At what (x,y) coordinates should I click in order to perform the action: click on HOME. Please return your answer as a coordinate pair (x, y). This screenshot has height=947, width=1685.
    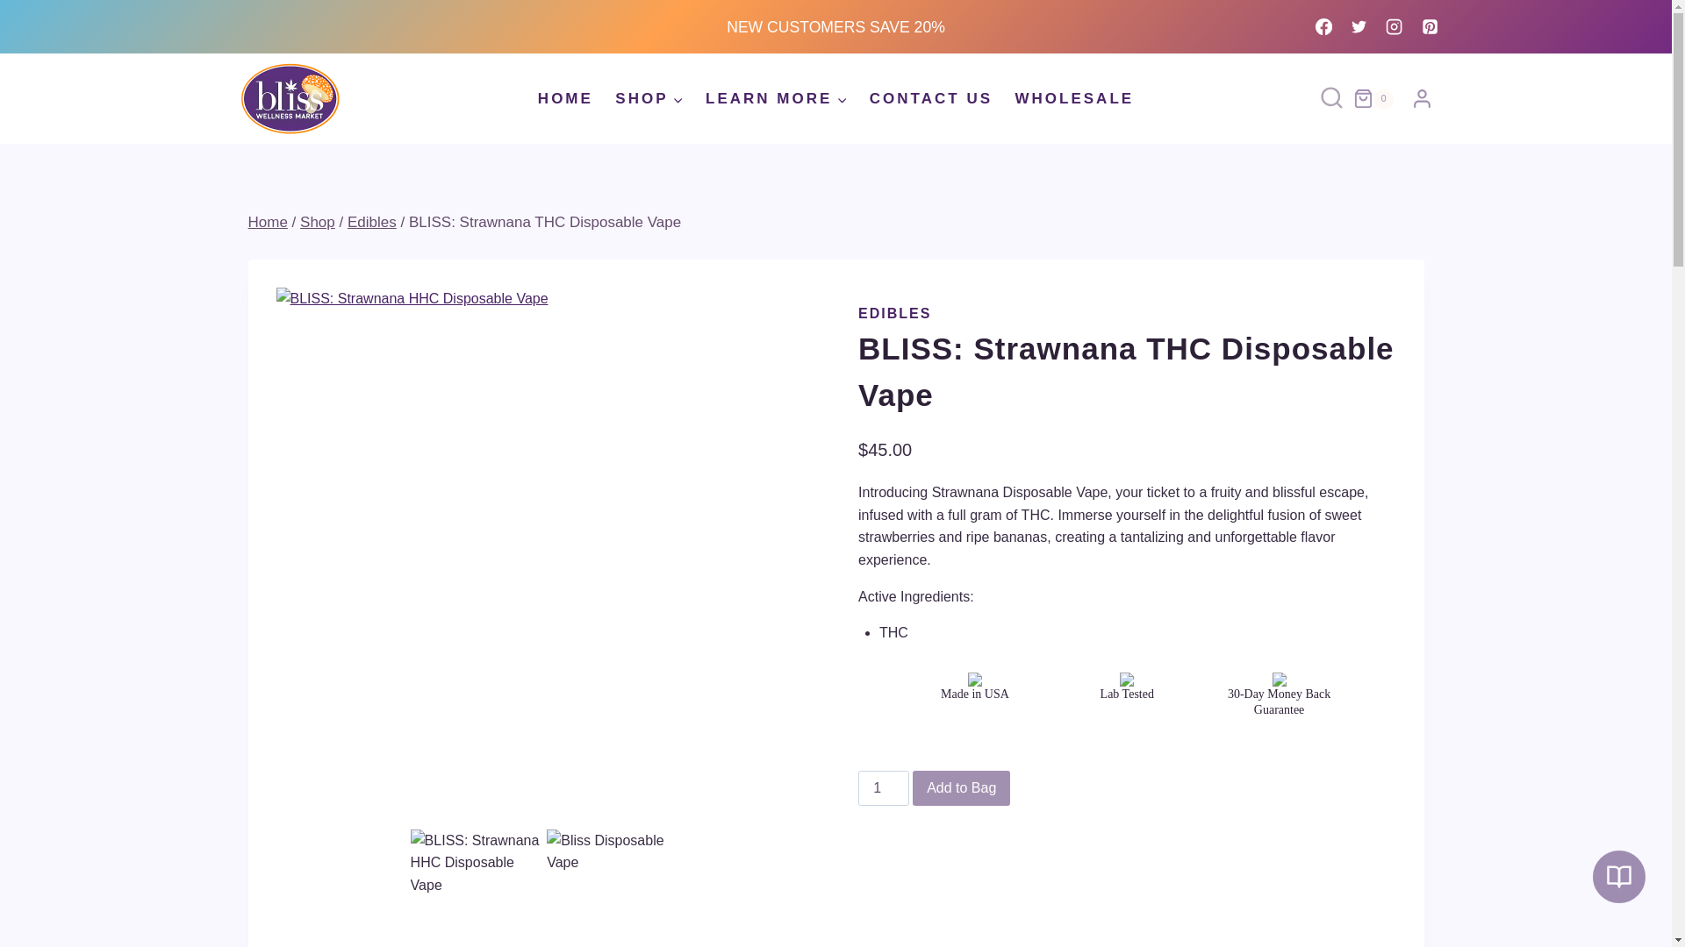
    Looking at the image, I should click on (565, 98).